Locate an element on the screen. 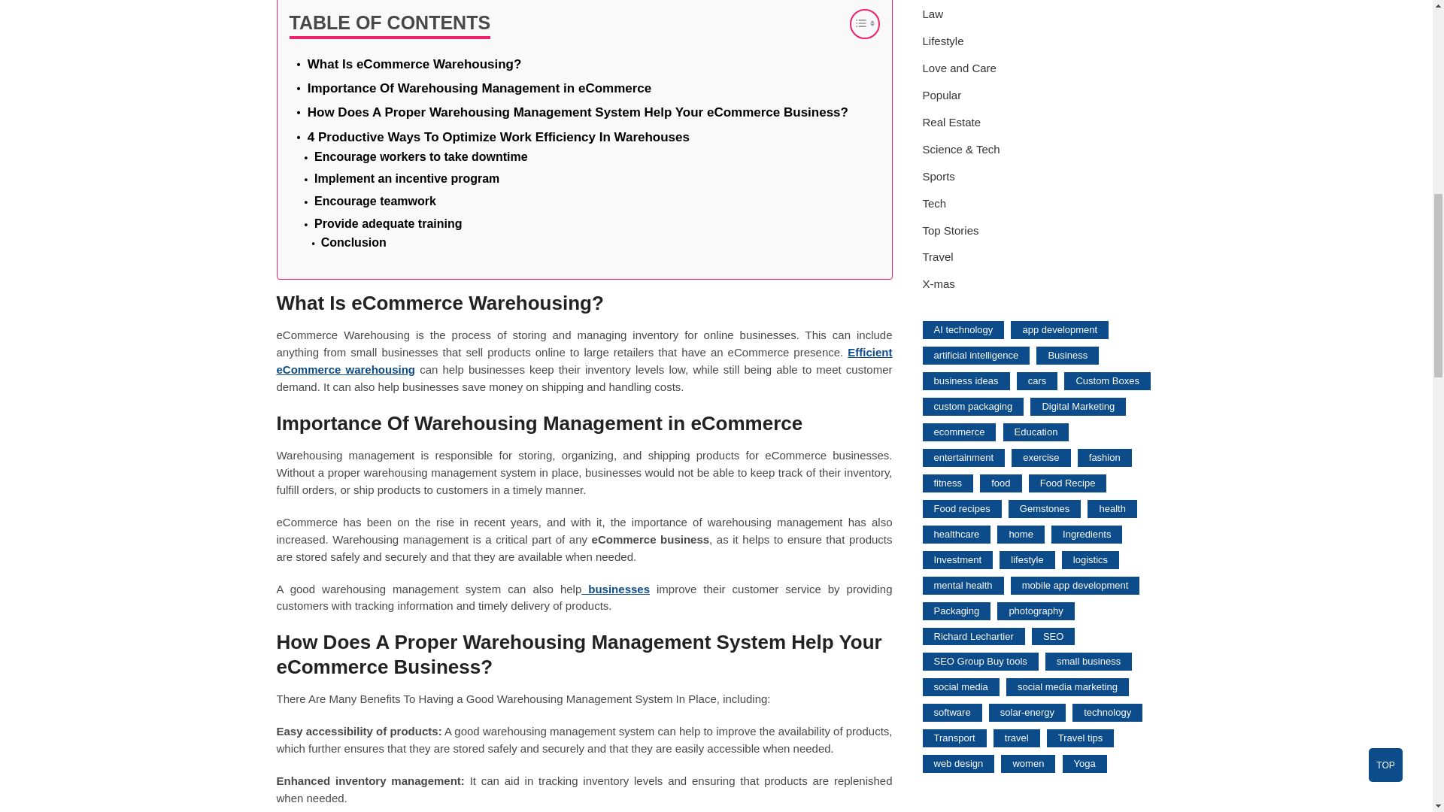 The image size is (1444, 812). Importance Of Warehousing Management in eCommerce is located at coordinates (480, 87).